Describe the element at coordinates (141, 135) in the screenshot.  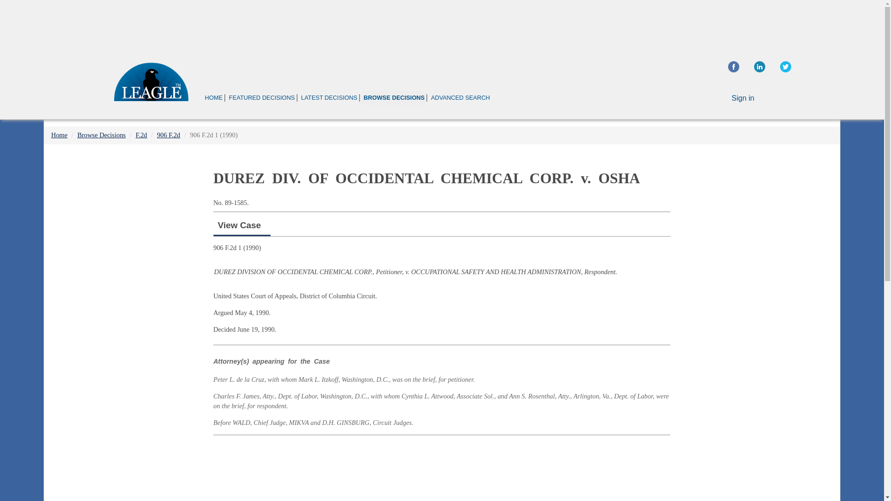
I see `F.2d` at that location.